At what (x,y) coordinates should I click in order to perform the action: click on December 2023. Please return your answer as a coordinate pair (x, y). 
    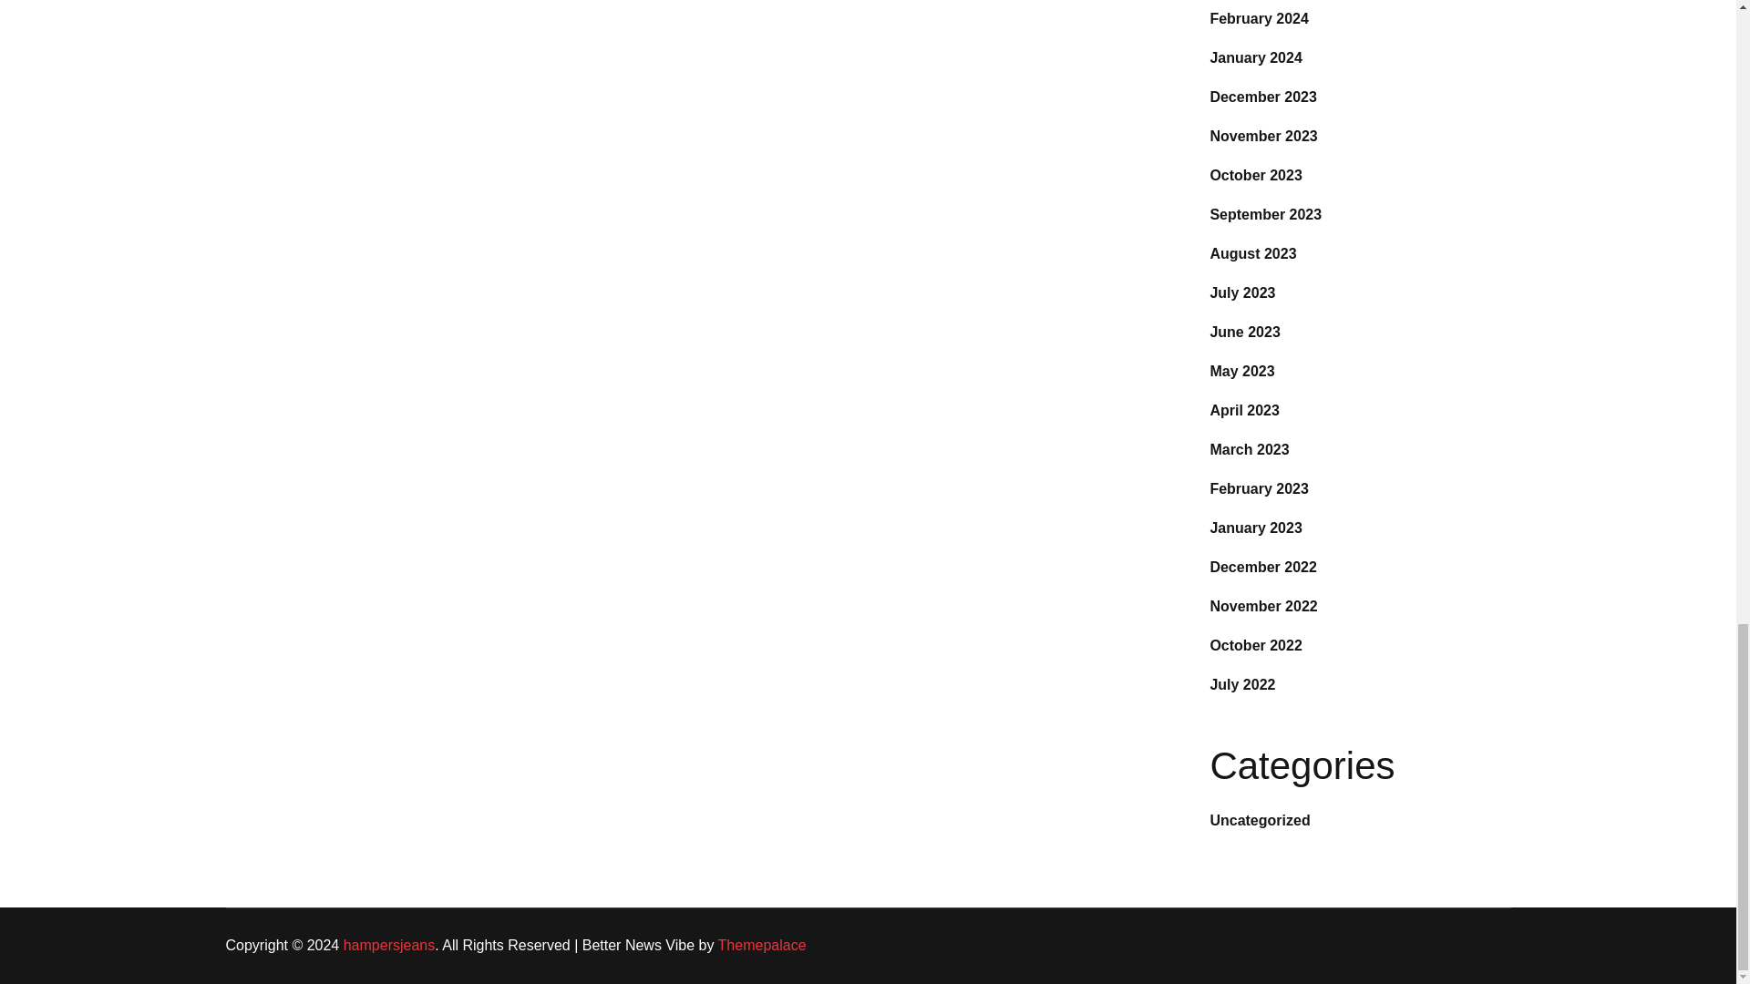
    Looking at the image, I should click on (1261, 97).